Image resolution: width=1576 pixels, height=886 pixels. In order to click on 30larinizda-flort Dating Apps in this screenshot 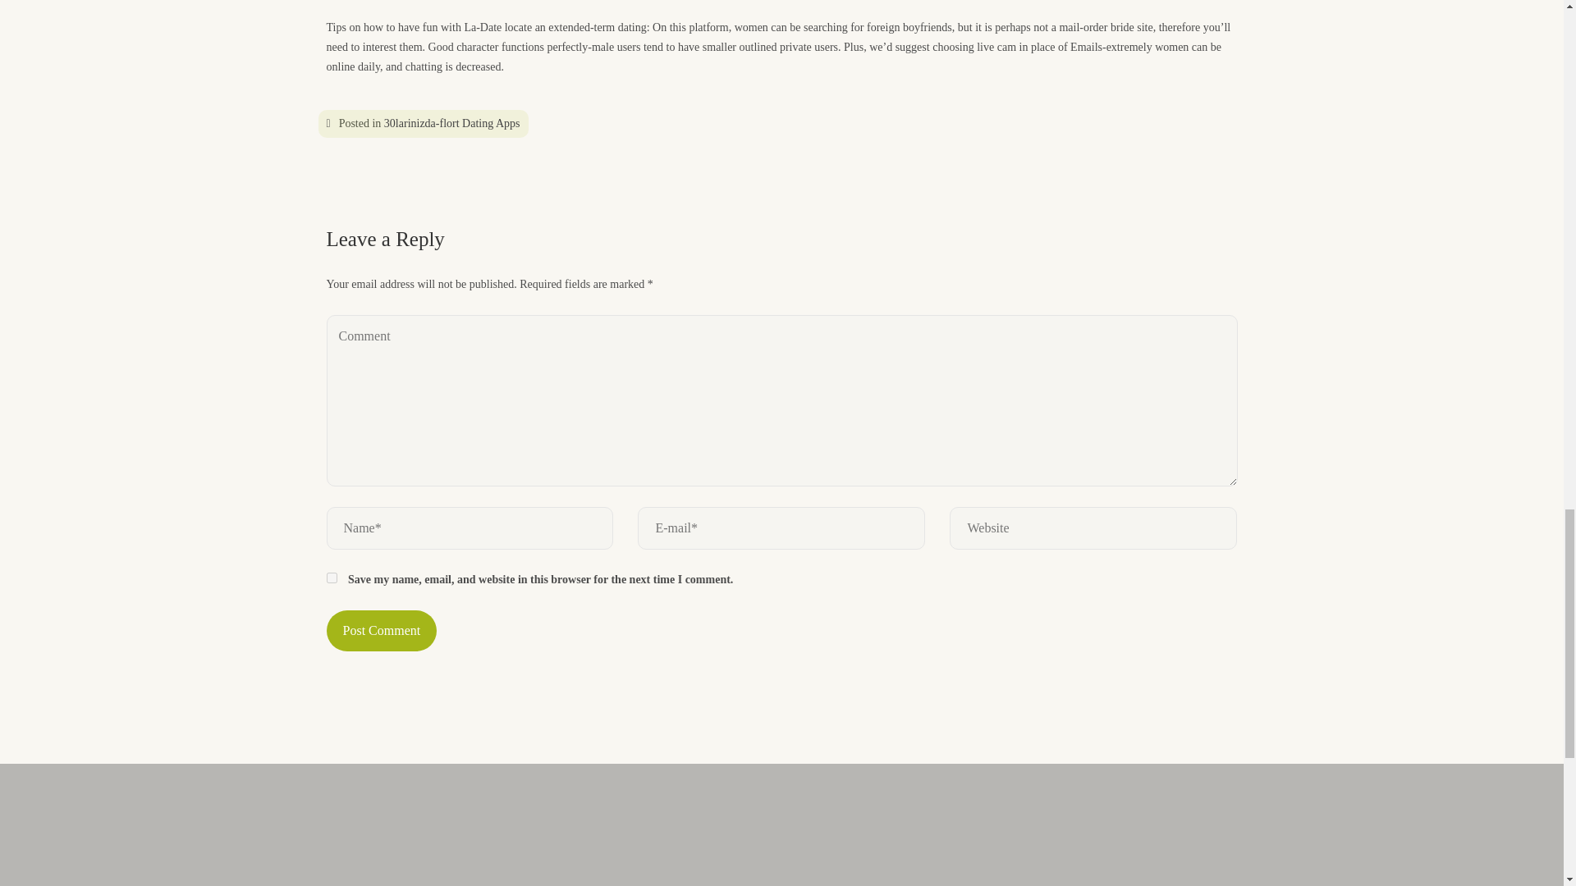, I will do `click(451, 121)`.